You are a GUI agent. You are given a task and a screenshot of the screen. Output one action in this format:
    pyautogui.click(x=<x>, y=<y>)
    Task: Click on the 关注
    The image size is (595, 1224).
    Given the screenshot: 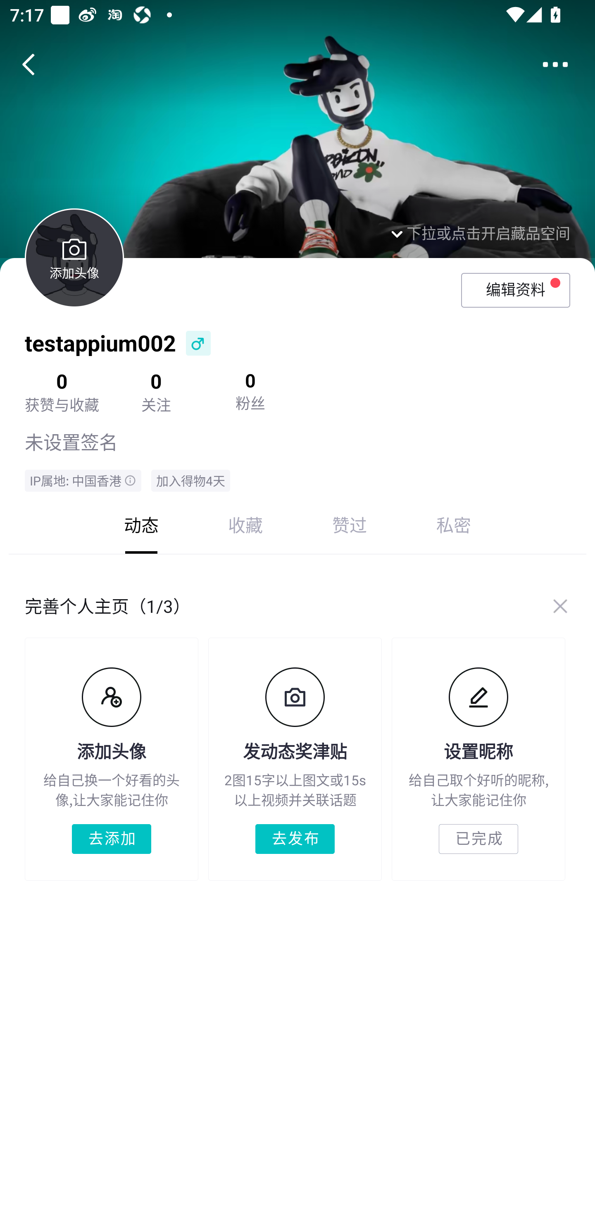 What is the action you would take?
    pyautogui.click(x=156, y=404)
    